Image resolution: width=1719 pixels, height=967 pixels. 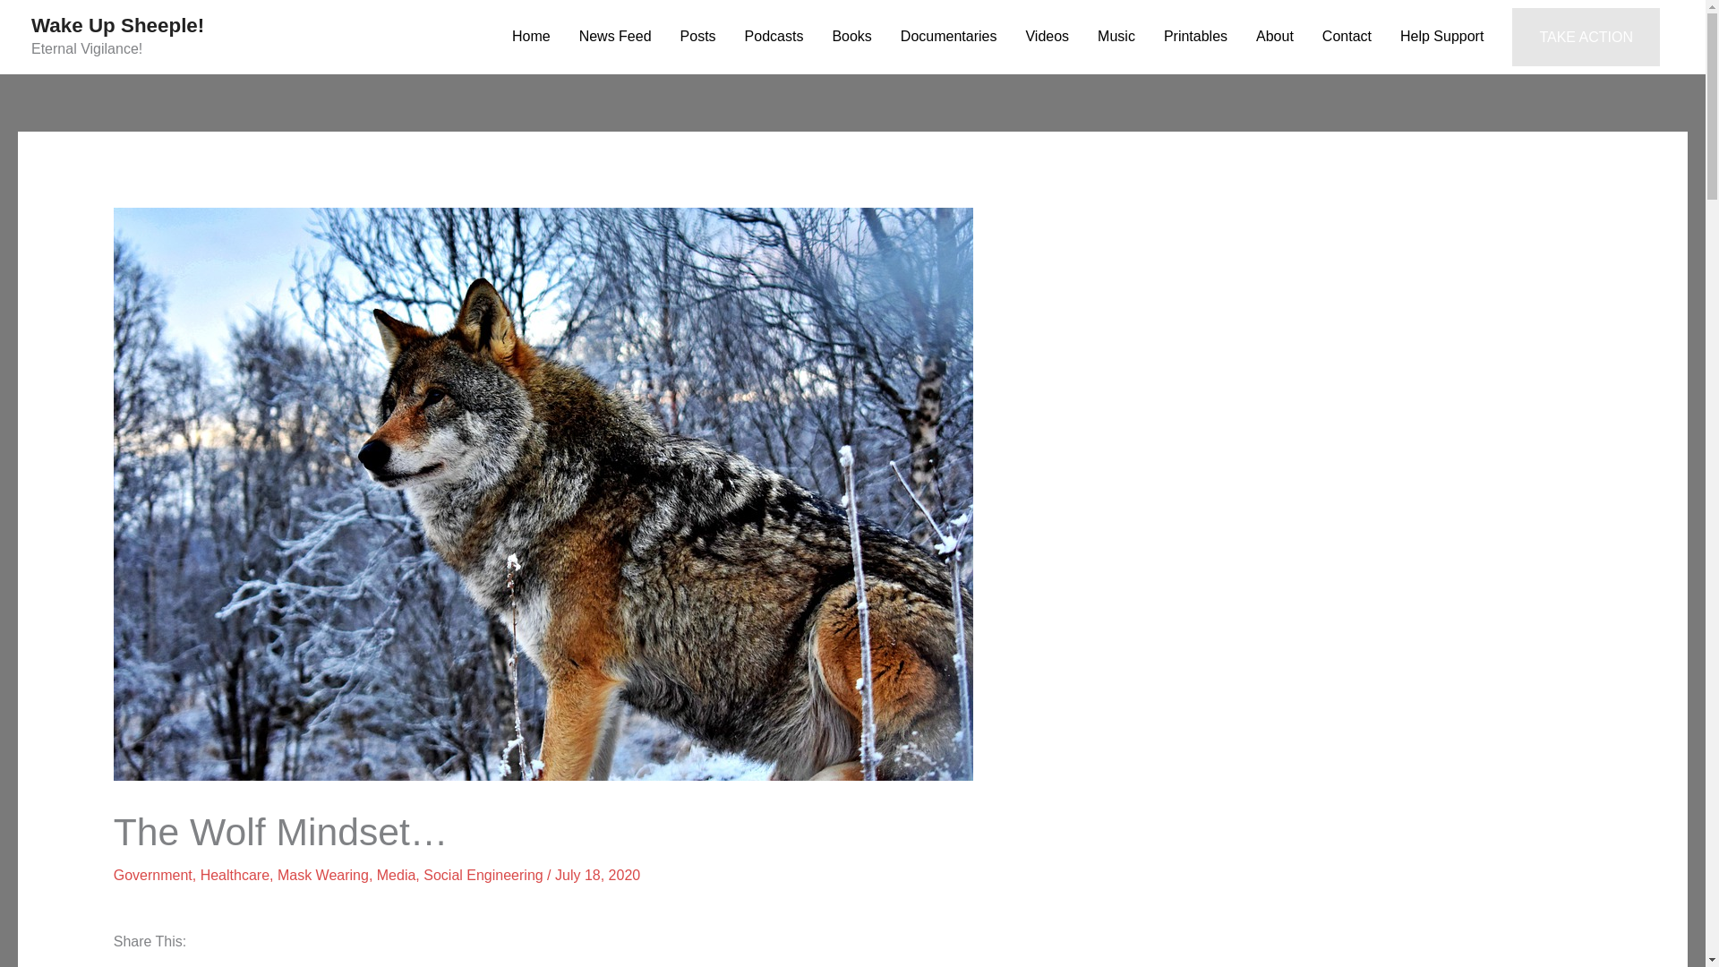 I want to click on Podcasts, so click(x=774, y=37).